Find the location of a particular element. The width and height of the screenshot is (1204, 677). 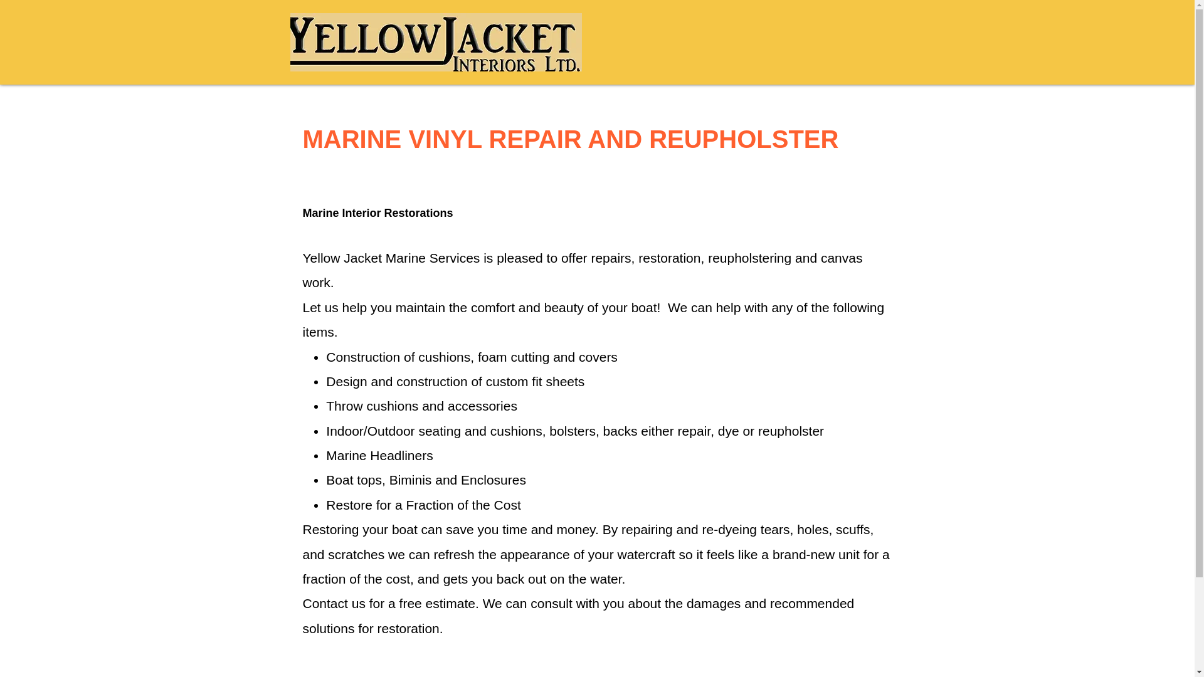

Bee2--newtrademark---yellowjacket-Recove is located at coordinates (435, 42).